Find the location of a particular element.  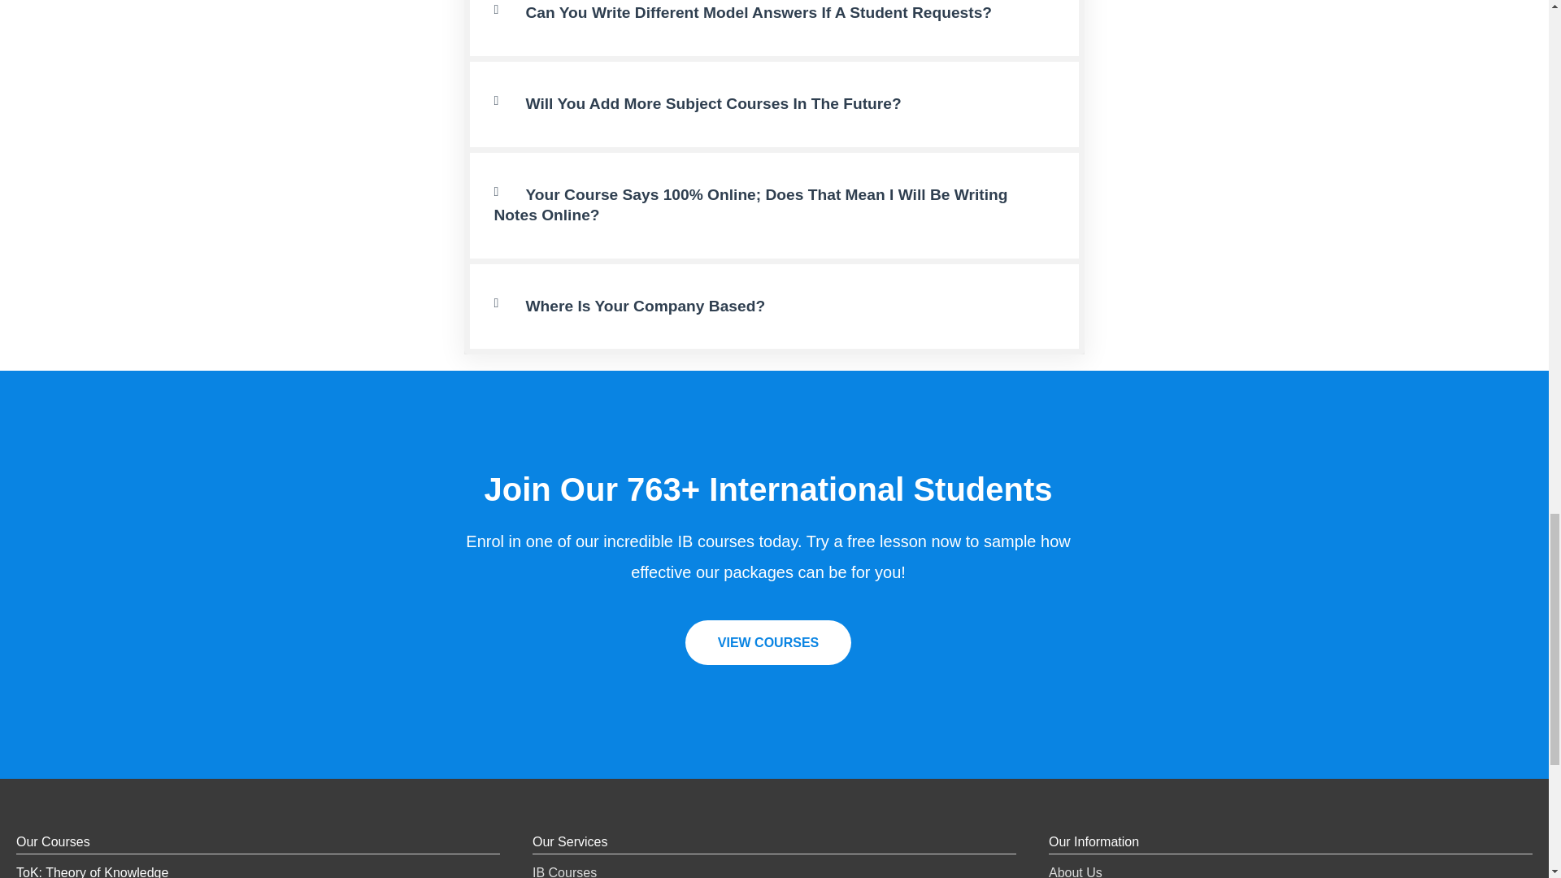

IB Courses is located at coordinates (564, 871).